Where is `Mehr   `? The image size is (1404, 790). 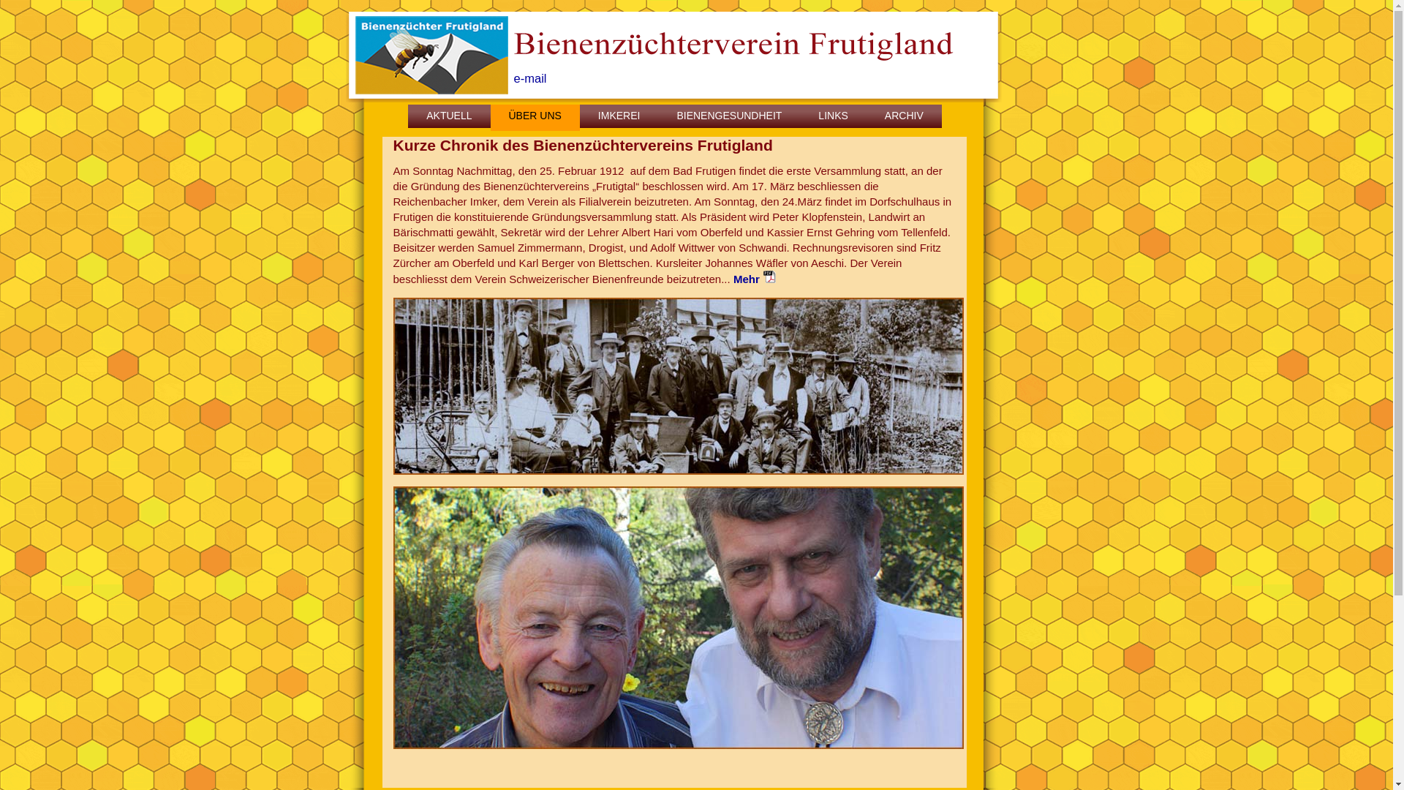 Mehr    is located at coordinates (756, 279).